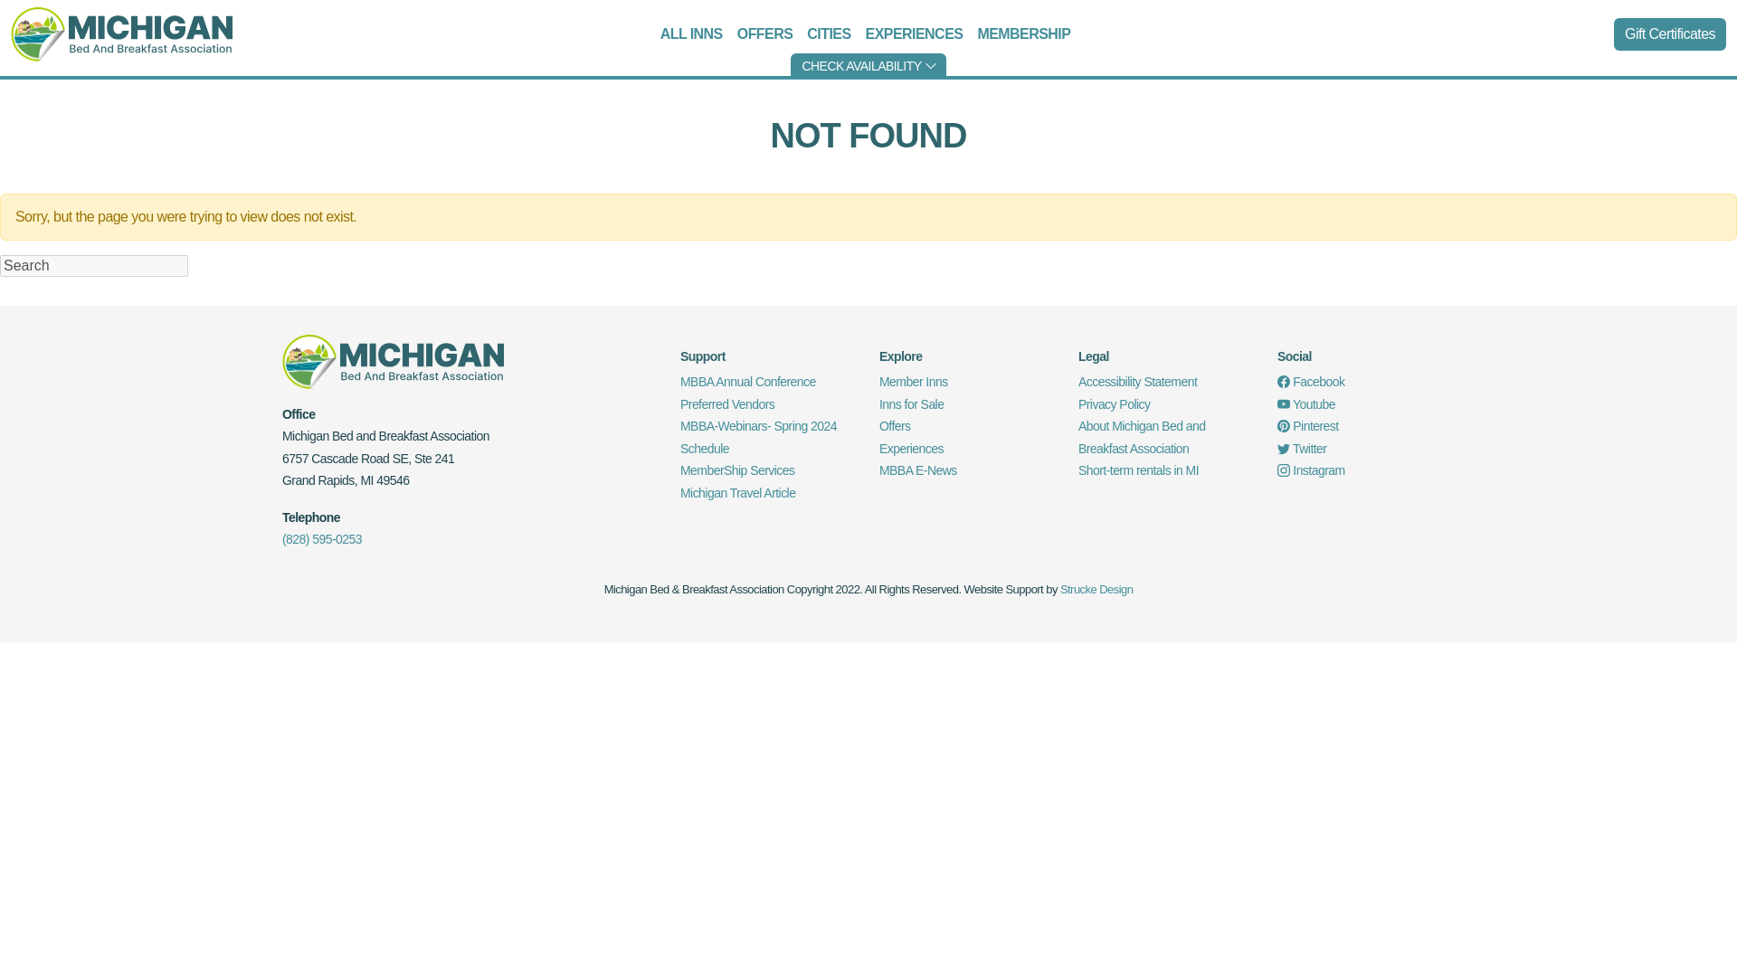  What do you see at coordinates (691, 34) in the screenshot?
I see `ALL INNS` at bounding box center [691, 34].